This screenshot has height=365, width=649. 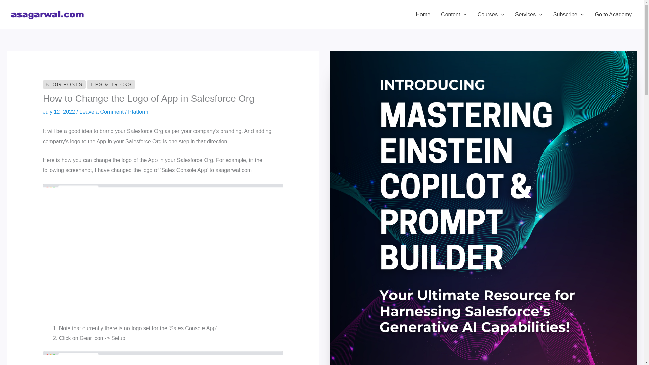 I want to click on Go to Academy, so click(x=613, y=14).